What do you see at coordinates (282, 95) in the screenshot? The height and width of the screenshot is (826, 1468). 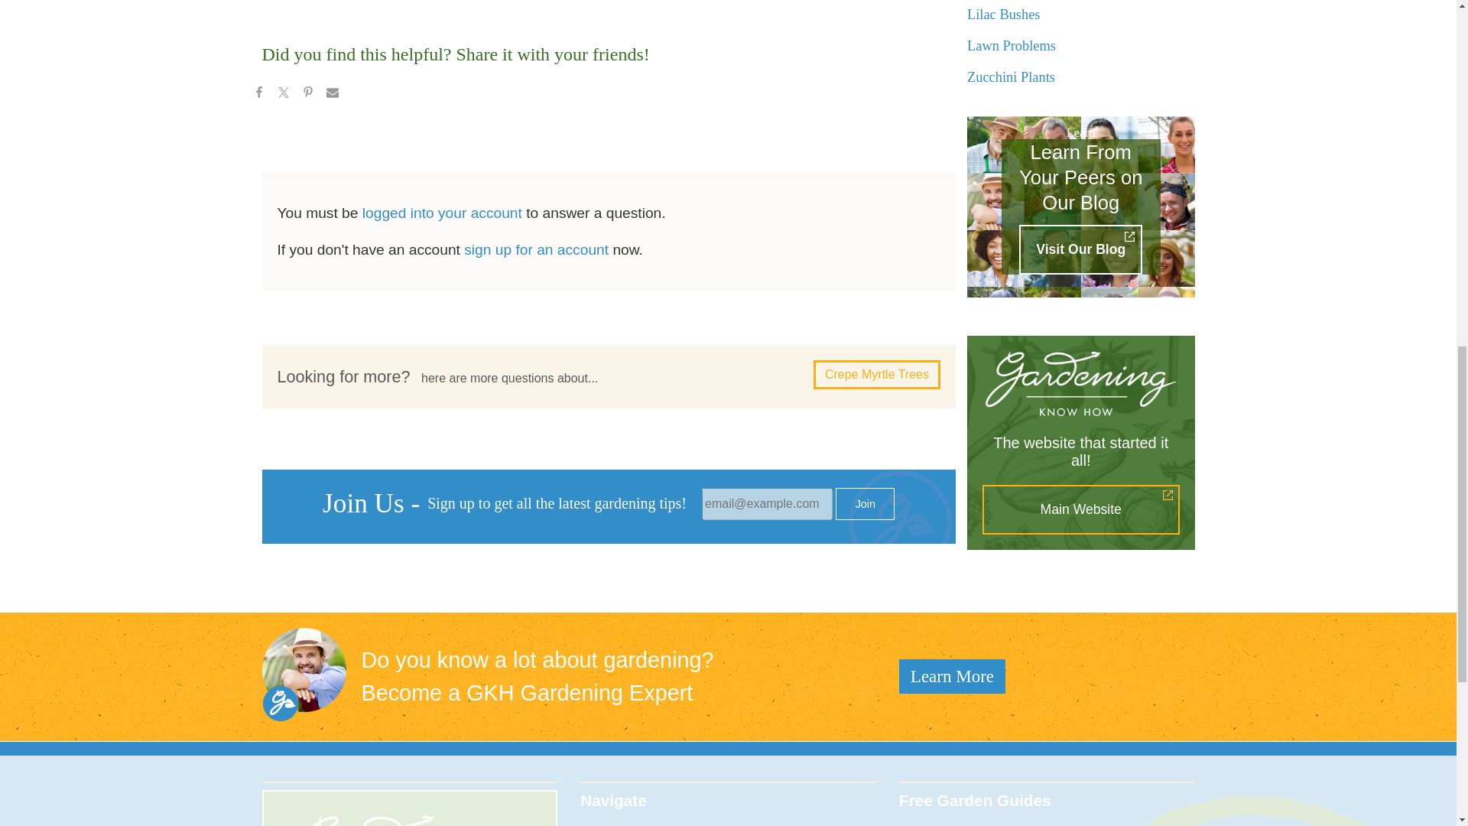 I see `Share on Twitter` at bounding box center [282, 95].